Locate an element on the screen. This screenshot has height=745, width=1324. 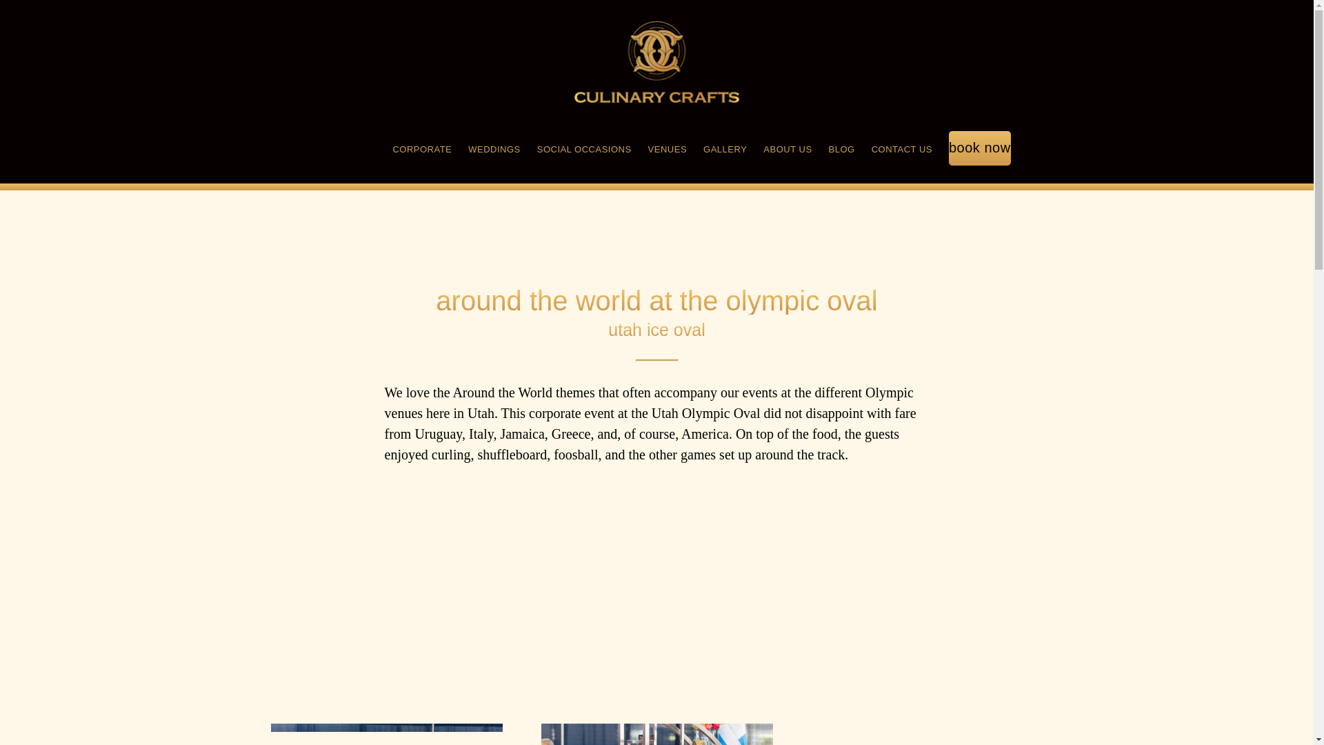
VENUES is located at coordinates (668, 150).